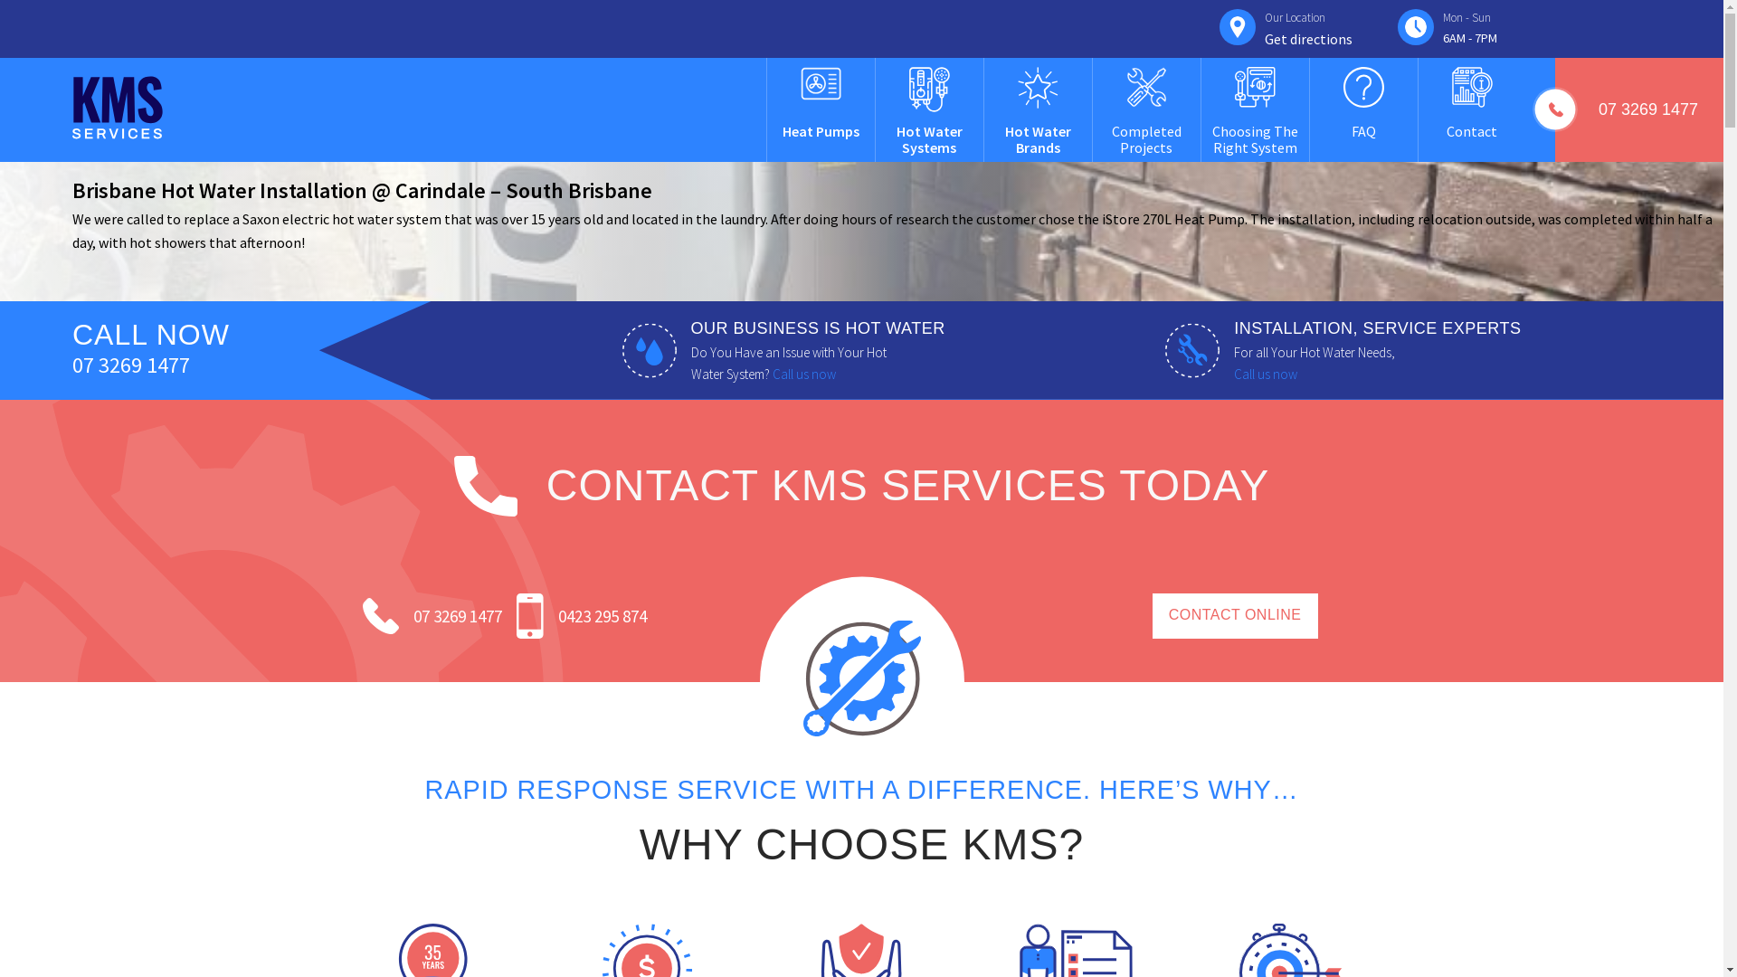 The height and width of the screenshot is (977, 1737). What do you see at coordinates (1236, 616) in the screenshot?
I see `CONTACT ONLINE` at bounding box center [1236, 616].